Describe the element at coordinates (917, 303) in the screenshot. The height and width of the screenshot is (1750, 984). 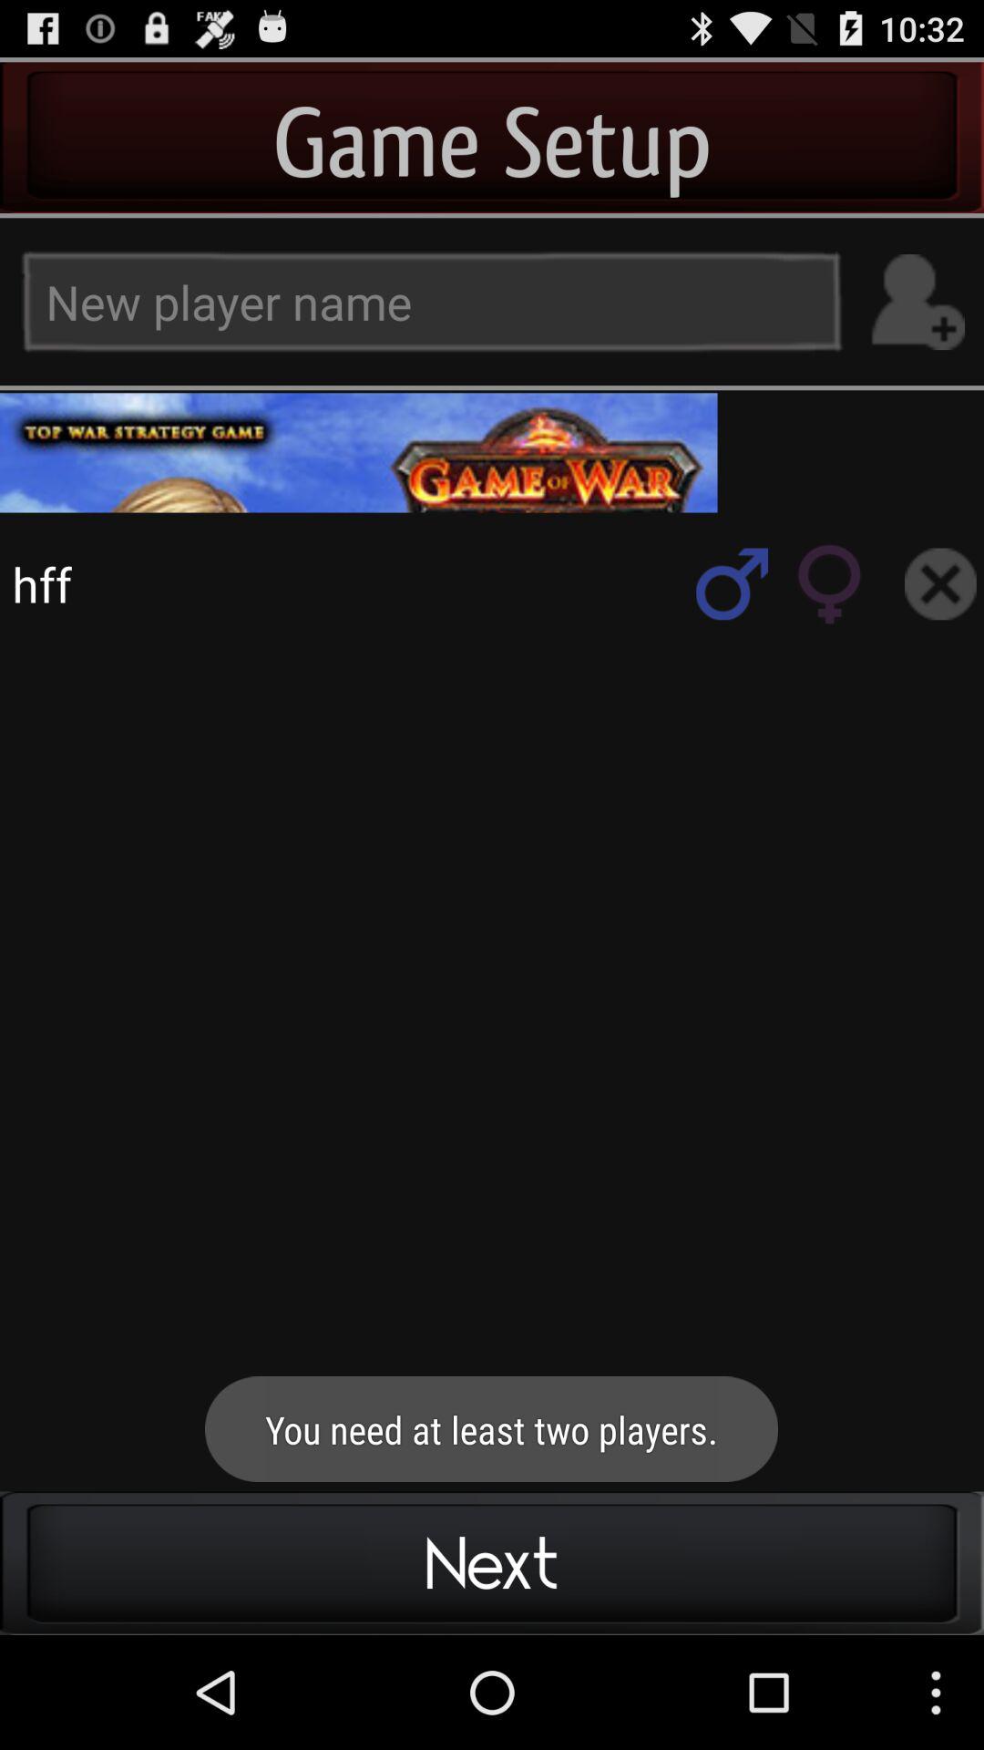
I see `add new player name` at that location.